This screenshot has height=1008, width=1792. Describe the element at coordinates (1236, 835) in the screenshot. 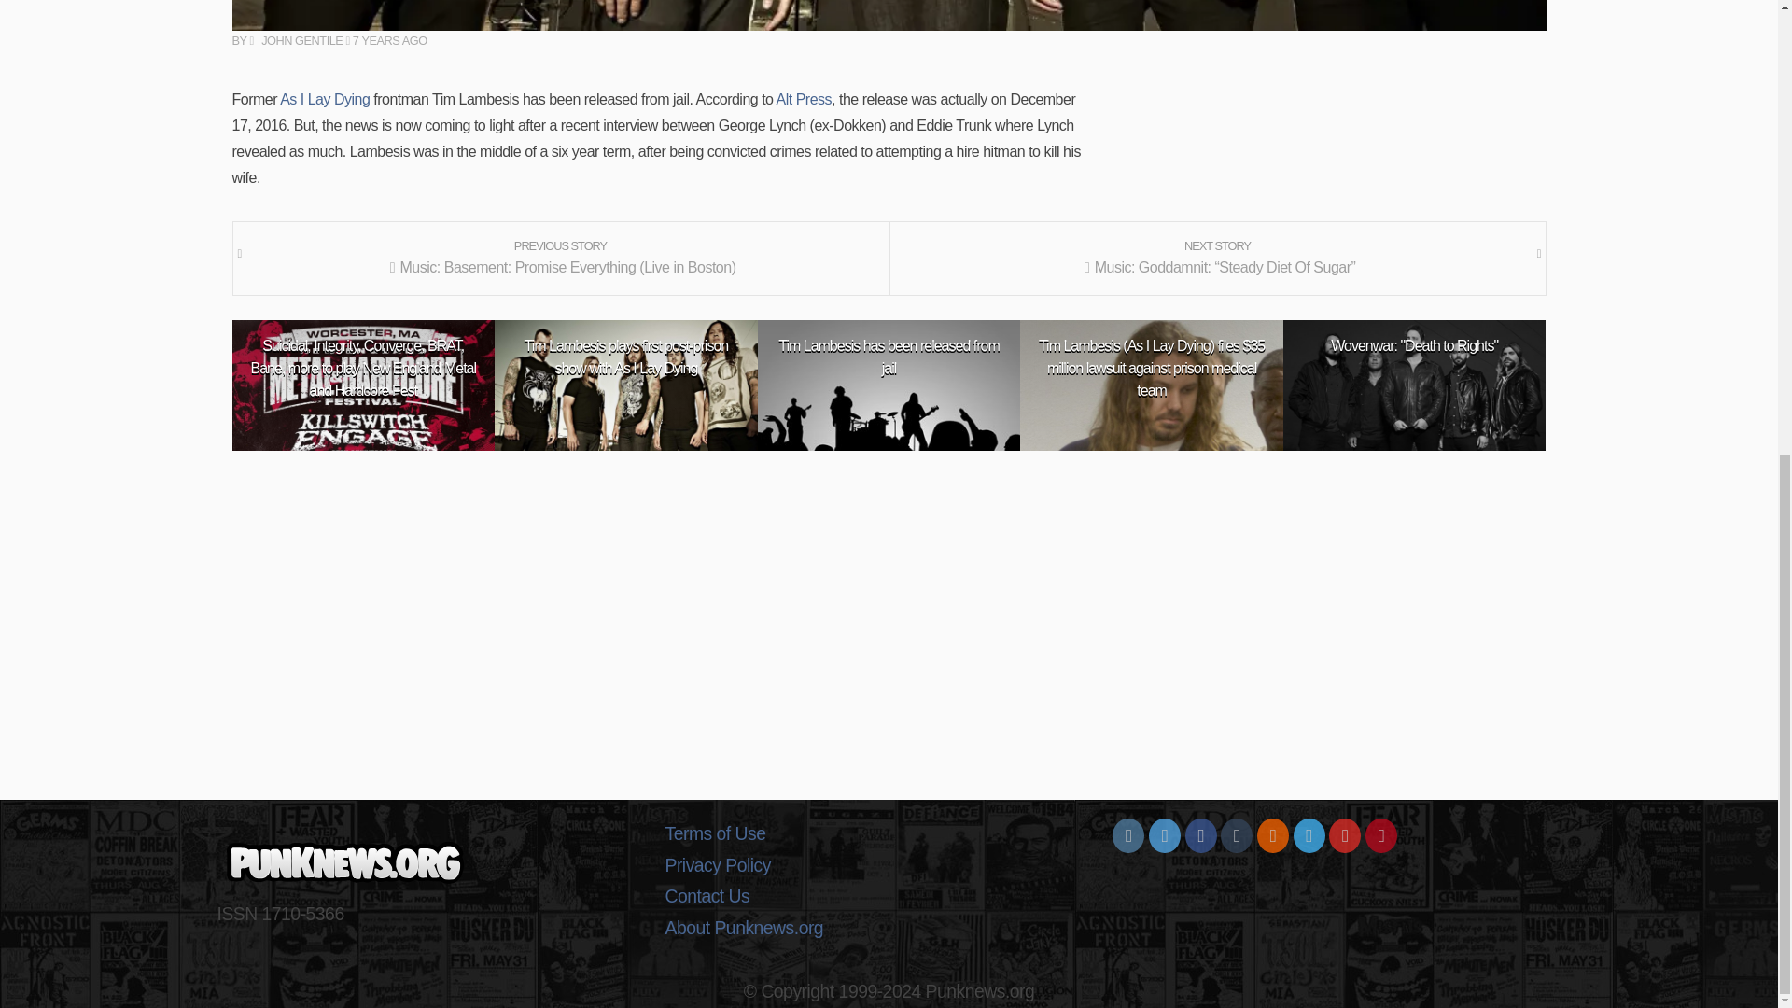

I see `Punknews.org on Tumblr` at that location.